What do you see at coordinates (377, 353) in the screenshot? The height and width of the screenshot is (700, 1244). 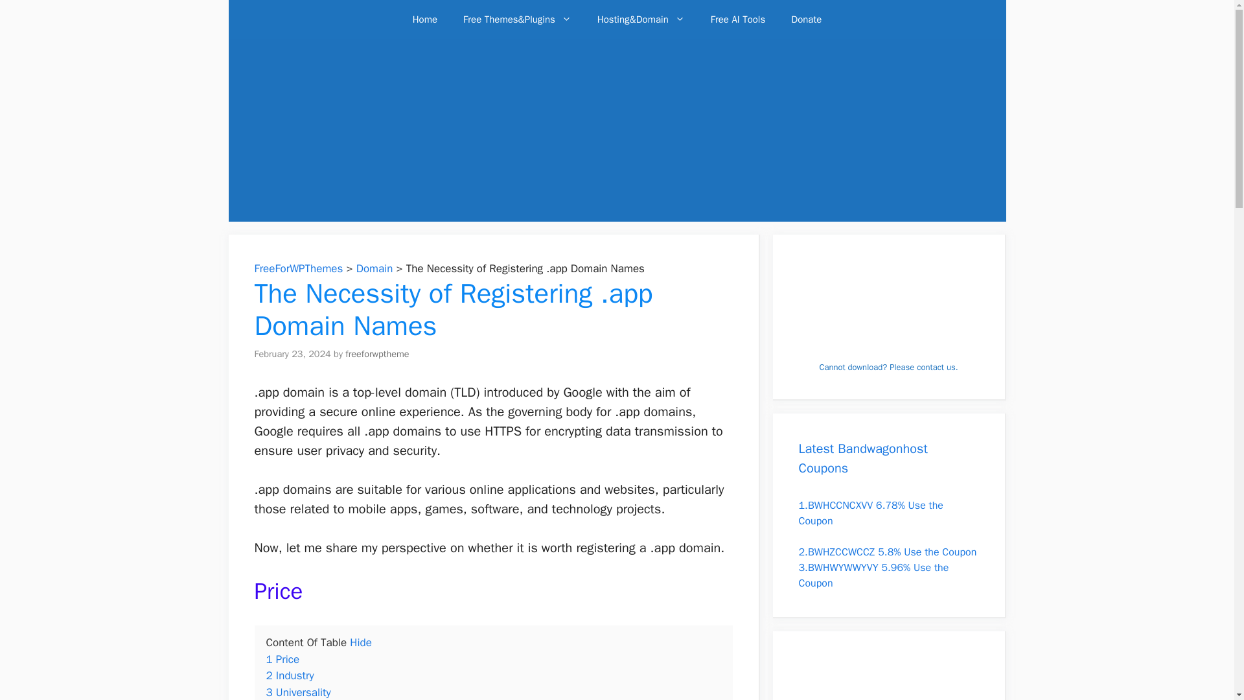 I see `View all posts by freeforwptheme` at bounding box center [377, 353].